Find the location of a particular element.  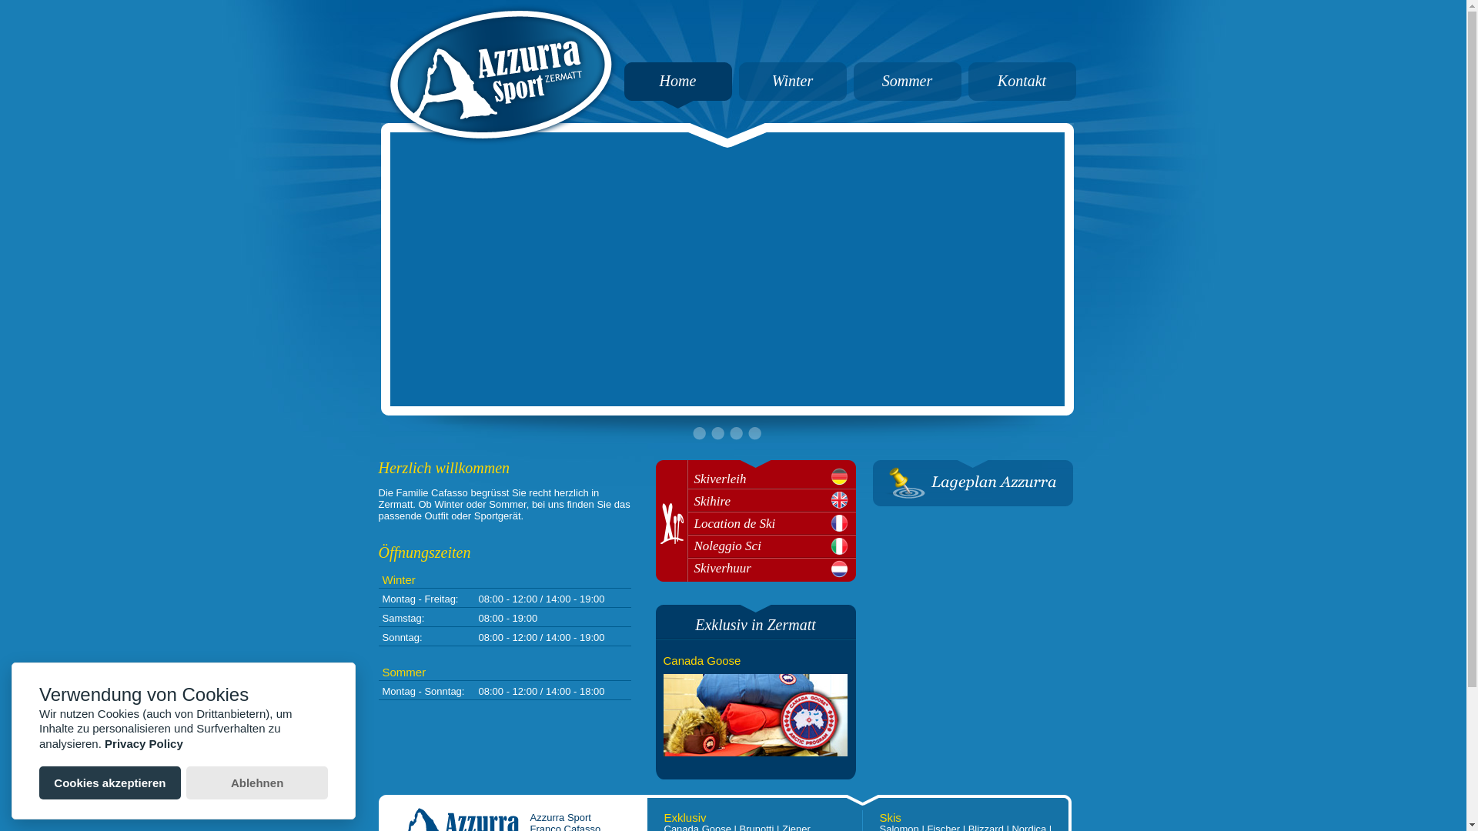

Privacy Policy is located at coordinates (144, 743).